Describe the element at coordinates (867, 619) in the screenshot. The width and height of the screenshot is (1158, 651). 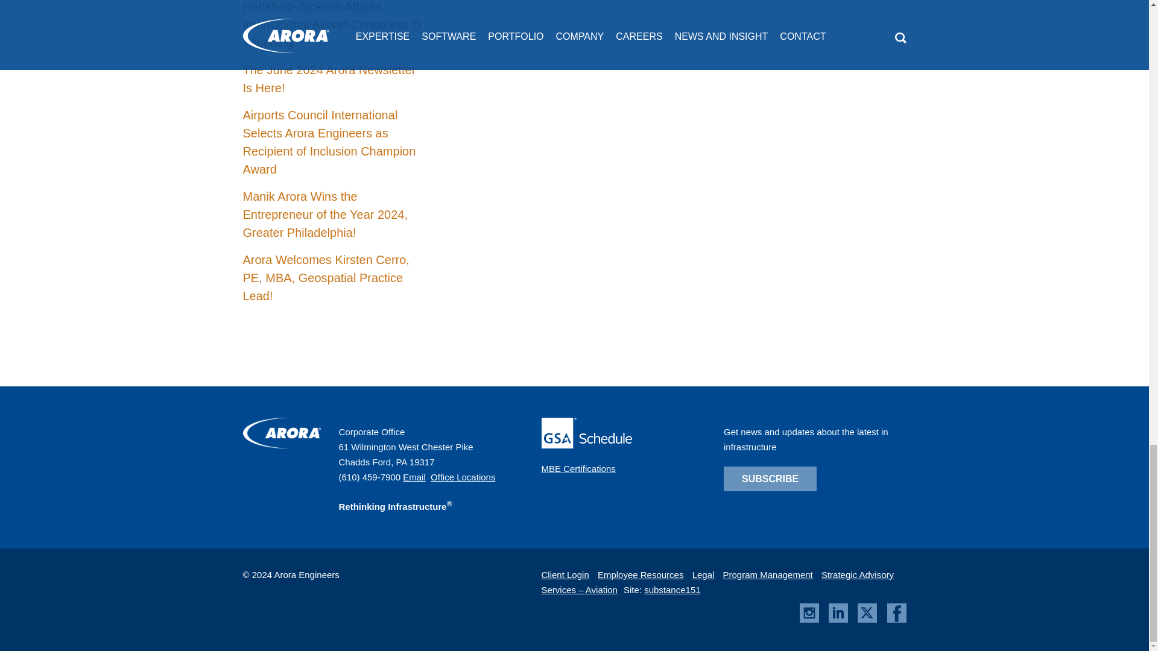
I see `X Twitter` at that location.